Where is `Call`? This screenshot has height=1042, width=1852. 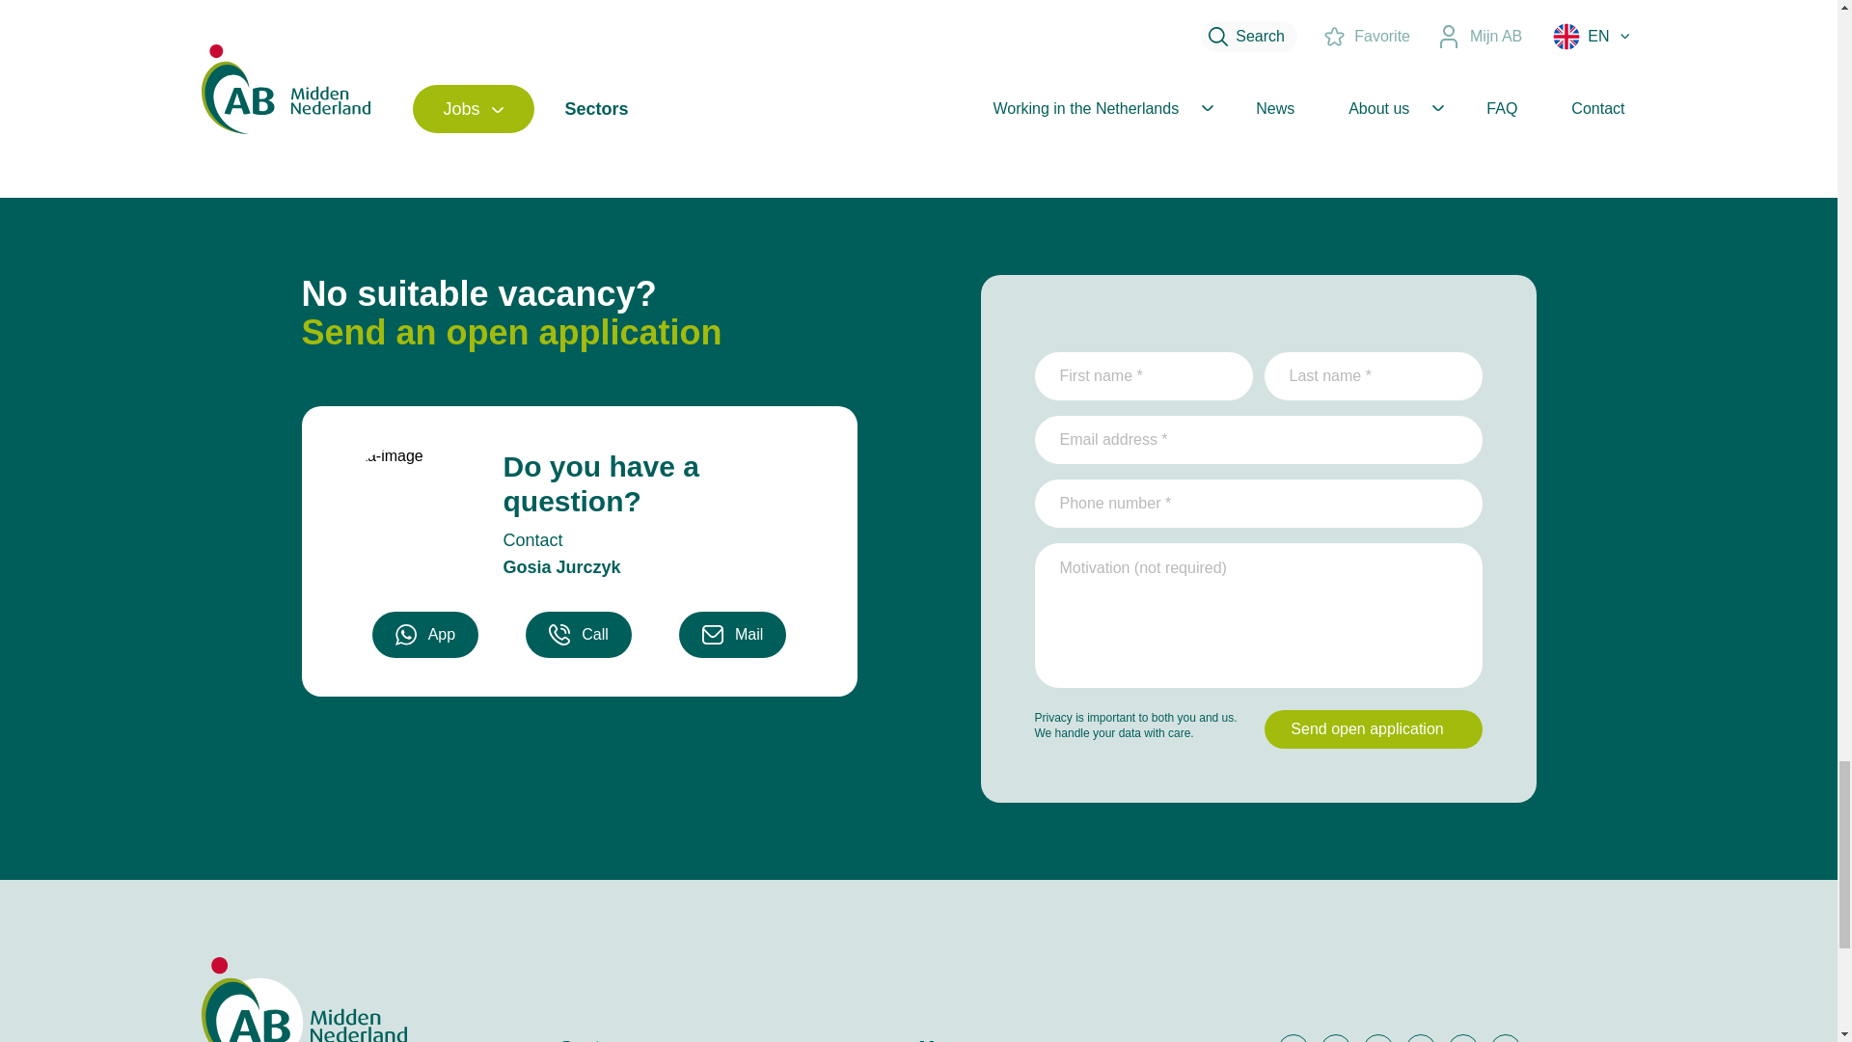
Call is located at coordinates (579, 634).